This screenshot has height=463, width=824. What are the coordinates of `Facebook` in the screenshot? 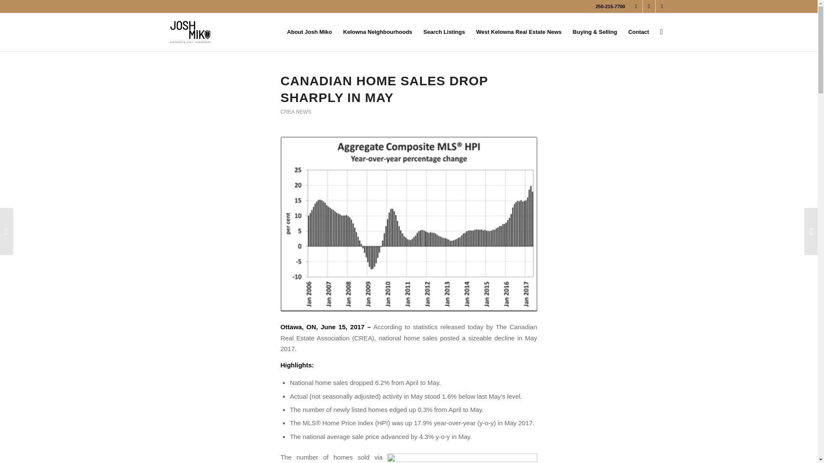 It's located at (649, 6).